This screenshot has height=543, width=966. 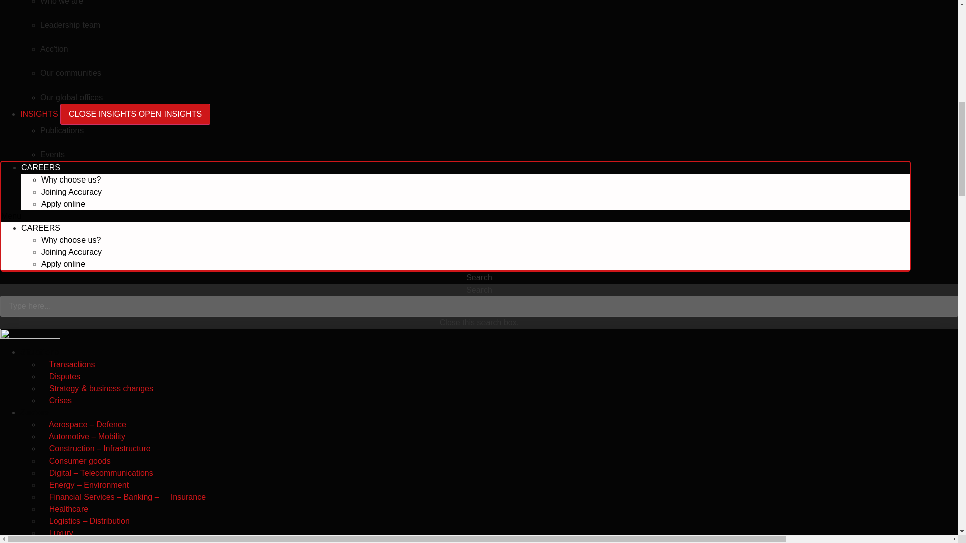 I want to click on Who we are, so click(x=61, y=2).